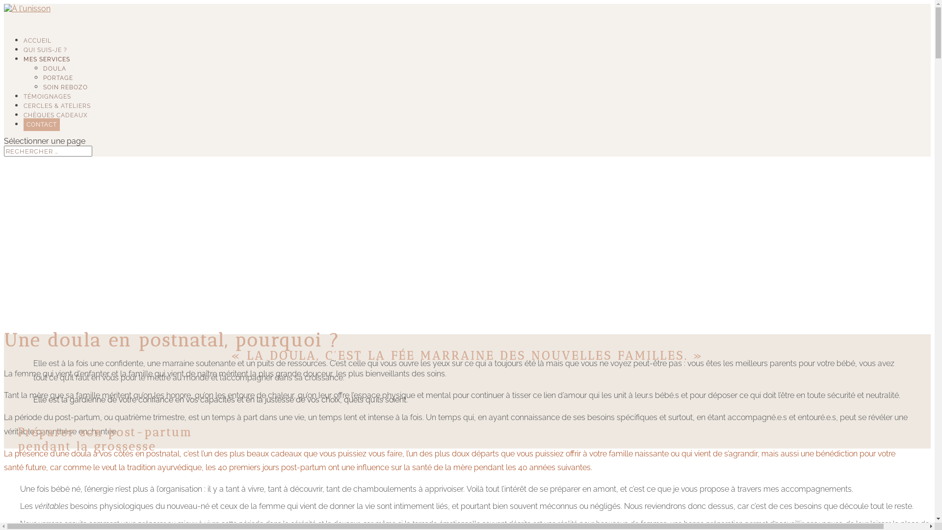 The height and width of the screenshot is (530, 942). I want to click on PORTAGE, so click(58, 78).